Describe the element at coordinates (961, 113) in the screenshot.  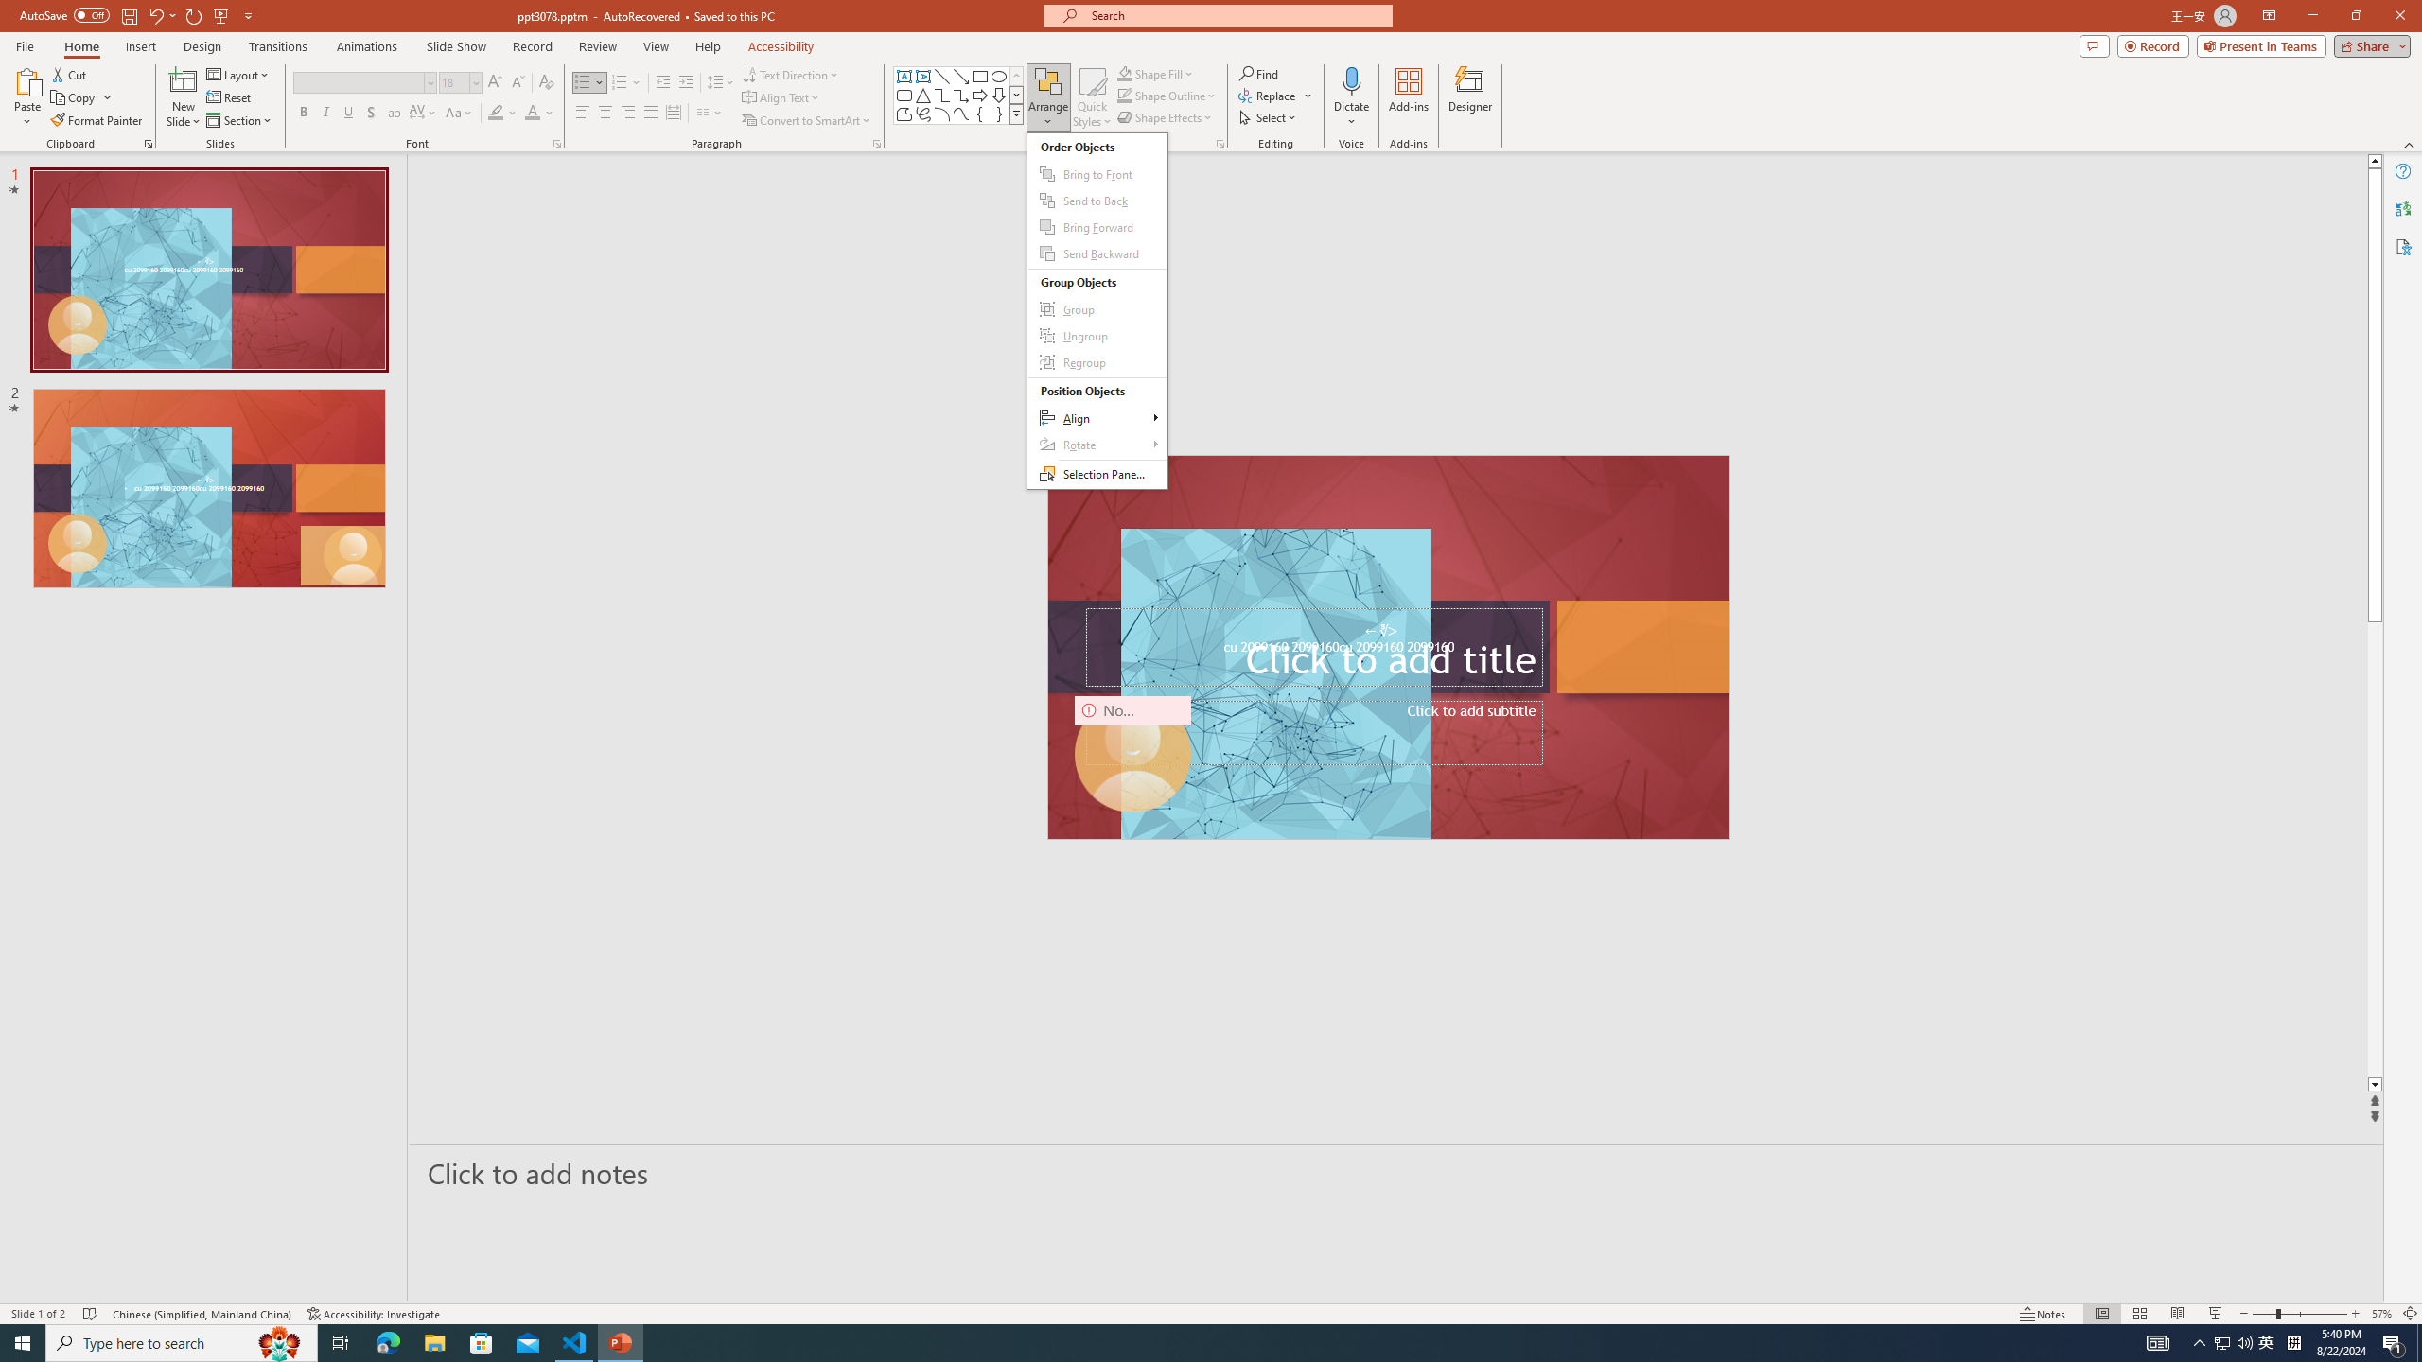
I see `Curve` at that location.